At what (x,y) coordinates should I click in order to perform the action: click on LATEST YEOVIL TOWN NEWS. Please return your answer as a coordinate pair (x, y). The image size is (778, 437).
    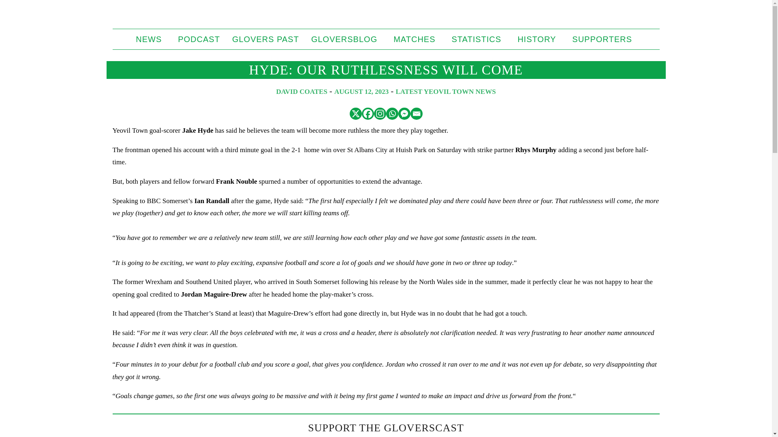
    Looking at the image, I should click on (446, 91).